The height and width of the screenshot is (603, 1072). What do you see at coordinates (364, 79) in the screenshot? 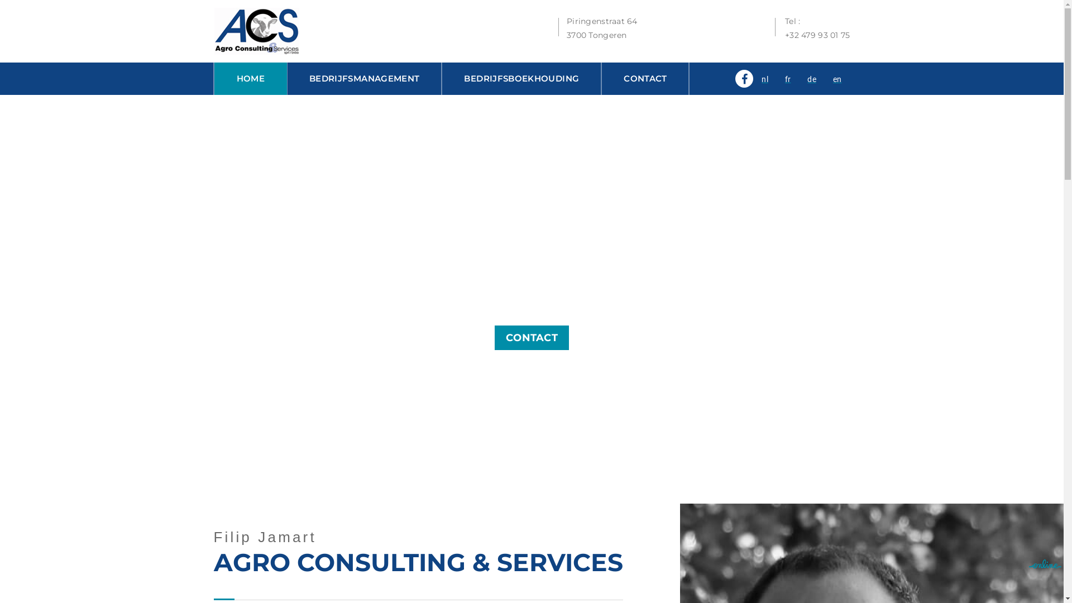
I see `BEDRIJFSMANAGEMENT` at bounding box center [364, 79].